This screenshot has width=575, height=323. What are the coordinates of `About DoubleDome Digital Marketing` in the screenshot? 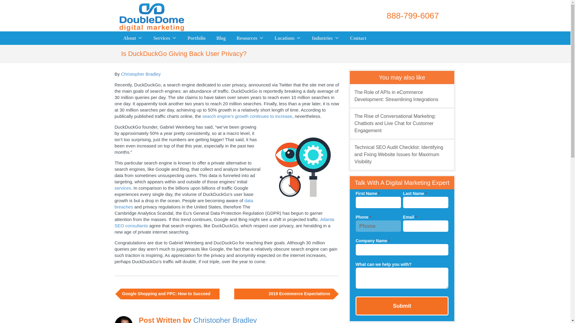 It's located at (133, 38).